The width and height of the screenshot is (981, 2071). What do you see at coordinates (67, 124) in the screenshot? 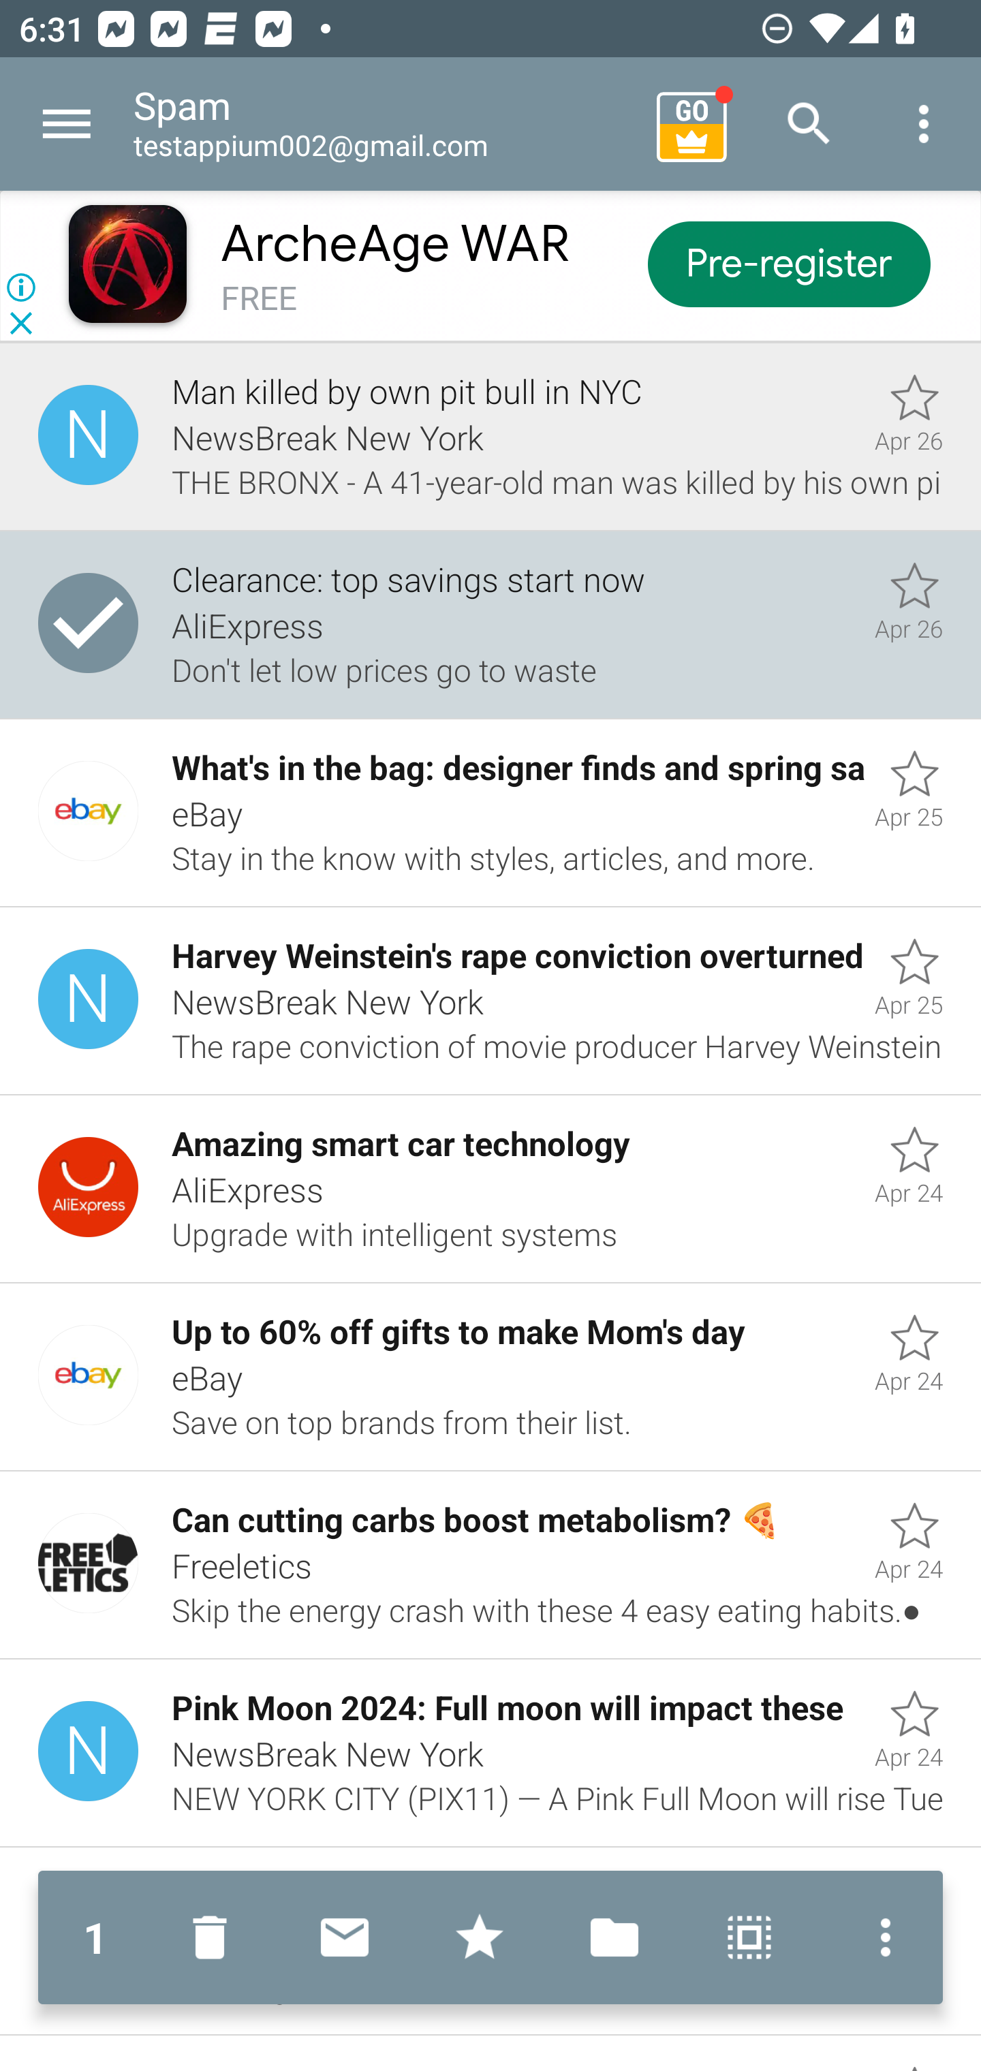
I see `Navigate up` at bounding box center [67, 124].